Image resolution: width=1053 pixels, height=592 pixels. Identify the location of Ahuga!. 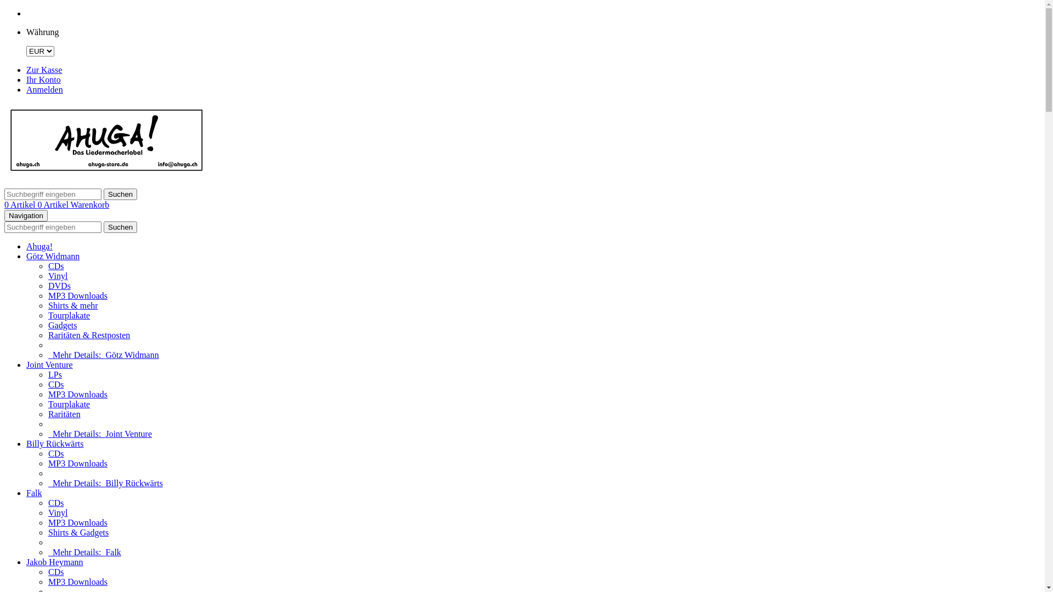
(39, 247).